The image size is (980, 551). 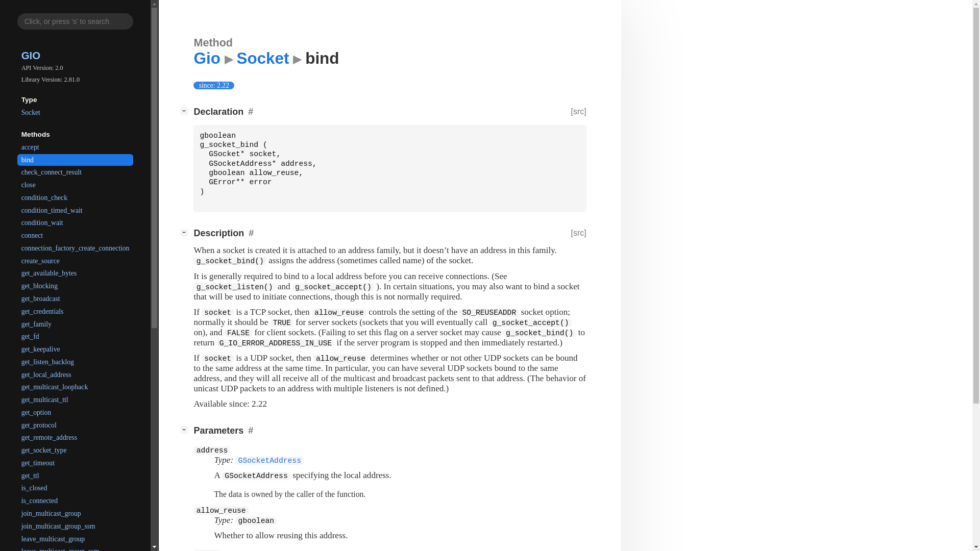 What do you see at coordinates (289, 494) in the screenshot?
I see `transfer: none` at bounding box center [289, 494].